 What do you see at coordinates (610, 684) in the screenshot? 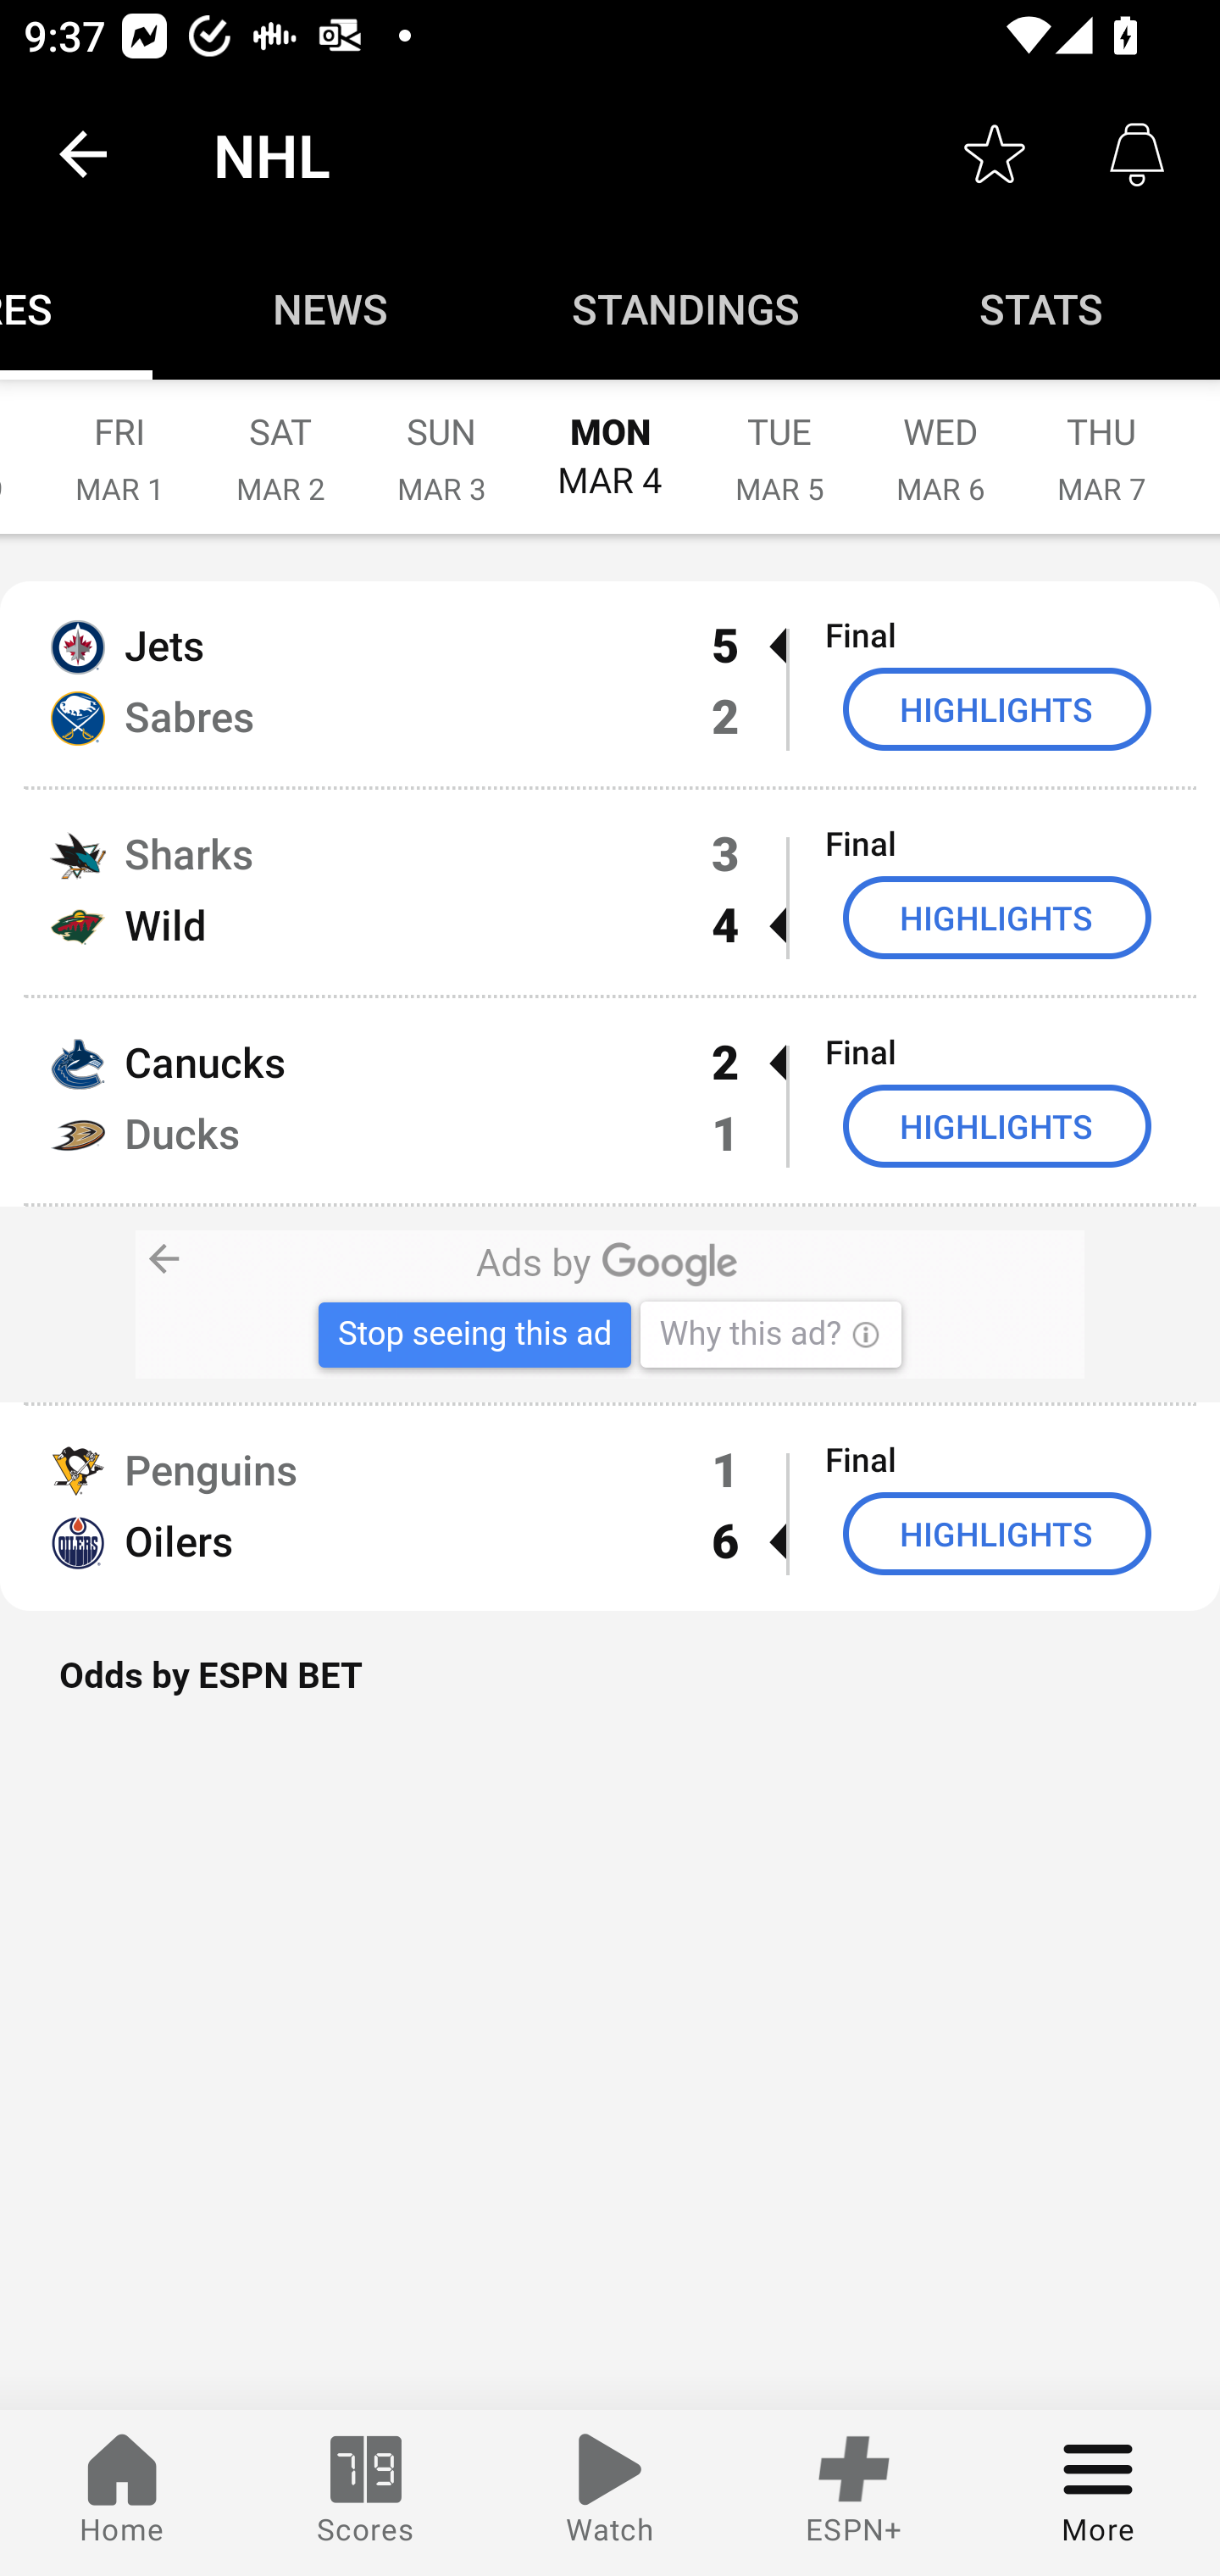
I see `Jets 5  Final Sabres 2 HIGHLIGHTS` at bounding box center [610, 684].